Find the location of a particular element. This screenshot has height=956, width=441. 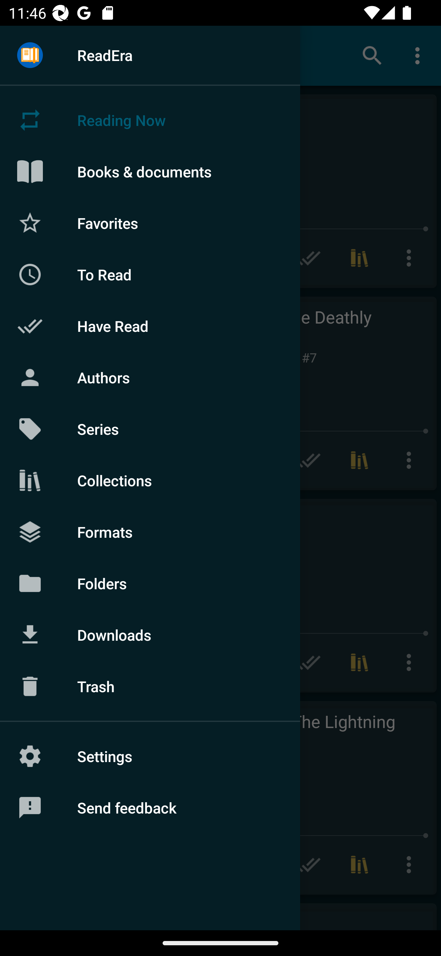

Formats is located at coordinates (150, 531).